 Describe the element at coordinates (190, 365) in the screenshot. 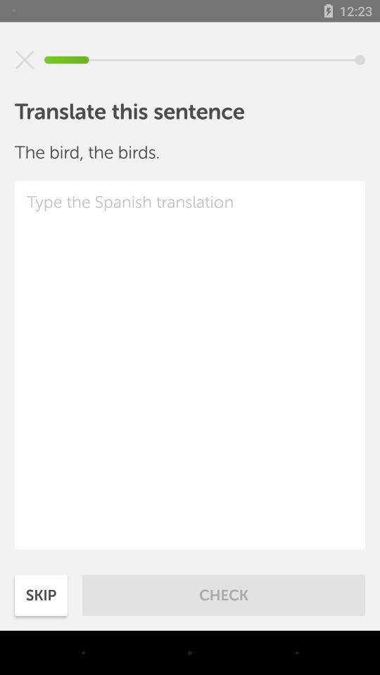

I see `type translation` at that location.